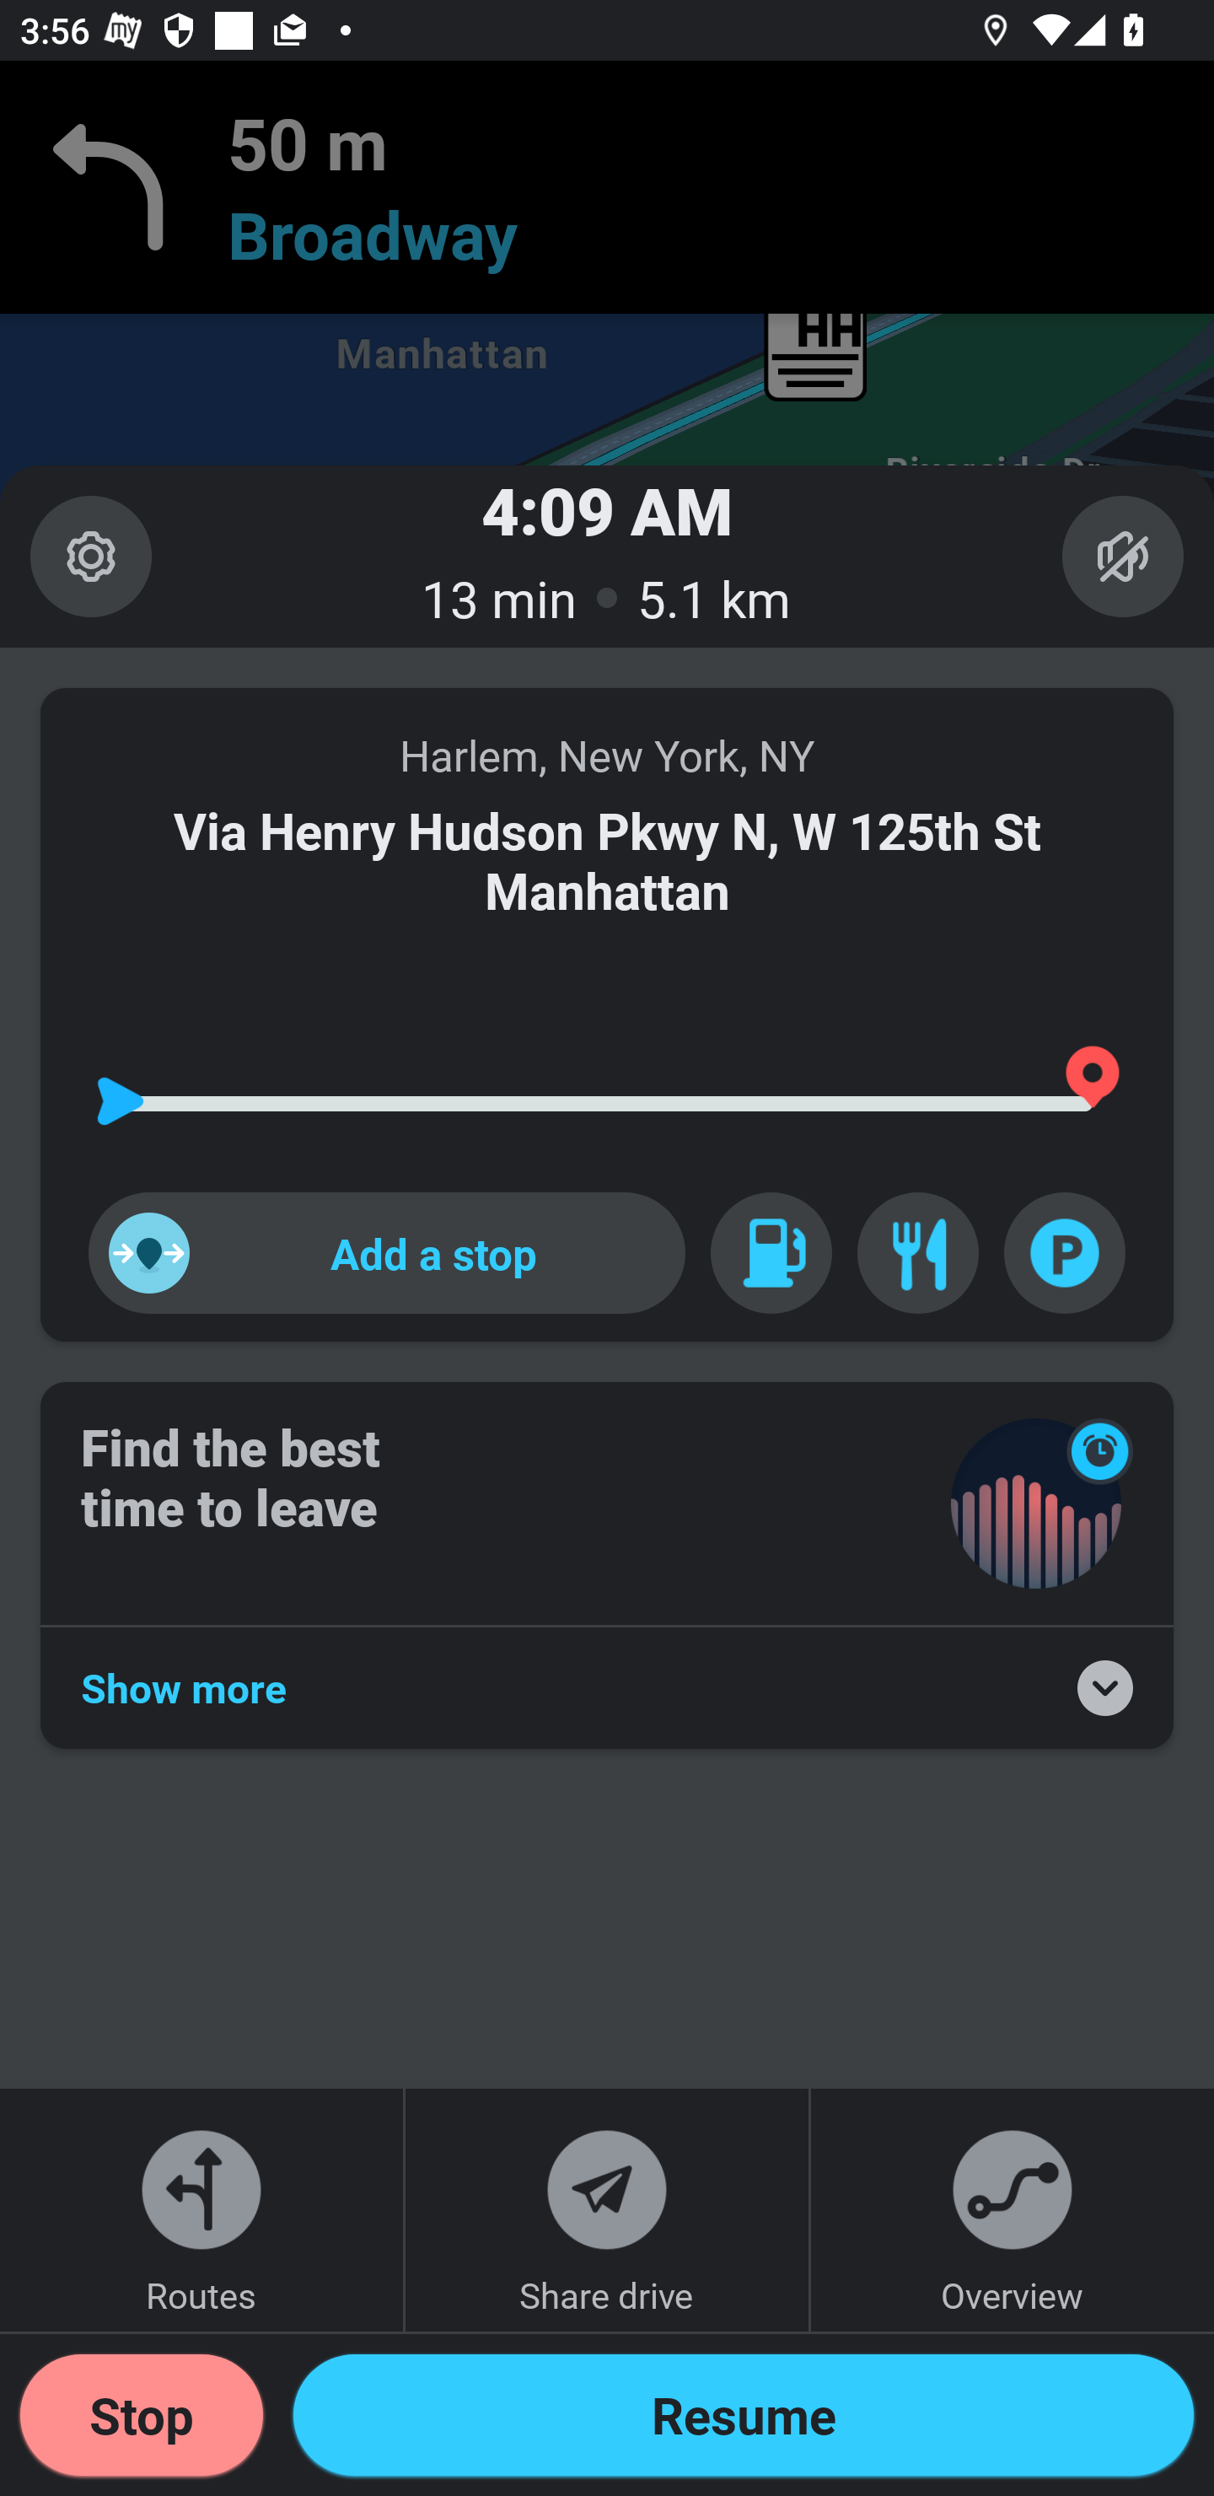  What do you see at coordinates (142, 2415) in the screenshot?
I see `Stop` at bounding box center [142, 2415].